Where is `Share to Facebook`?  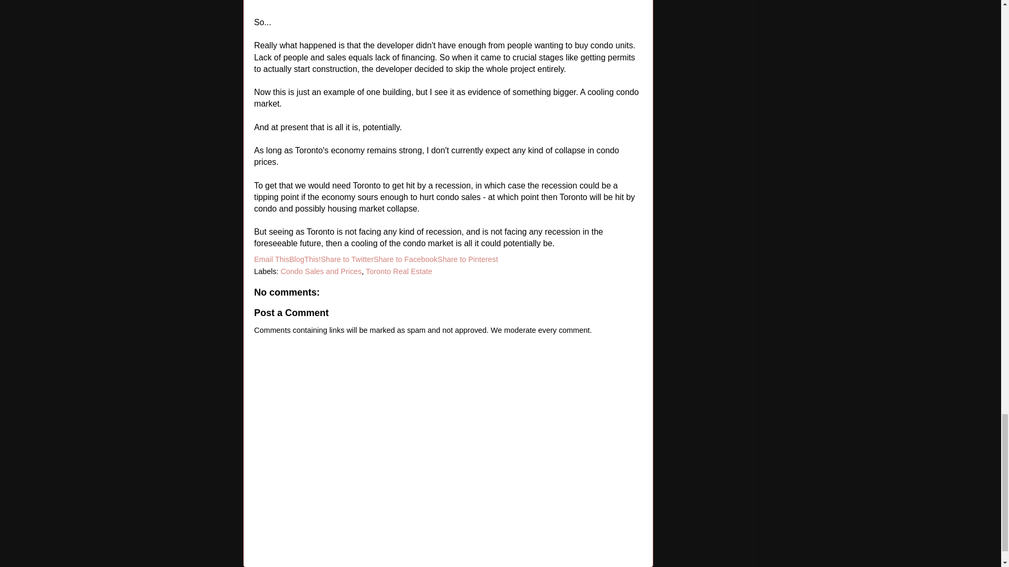 Share to Facebook is located at coordinates (406, 259).